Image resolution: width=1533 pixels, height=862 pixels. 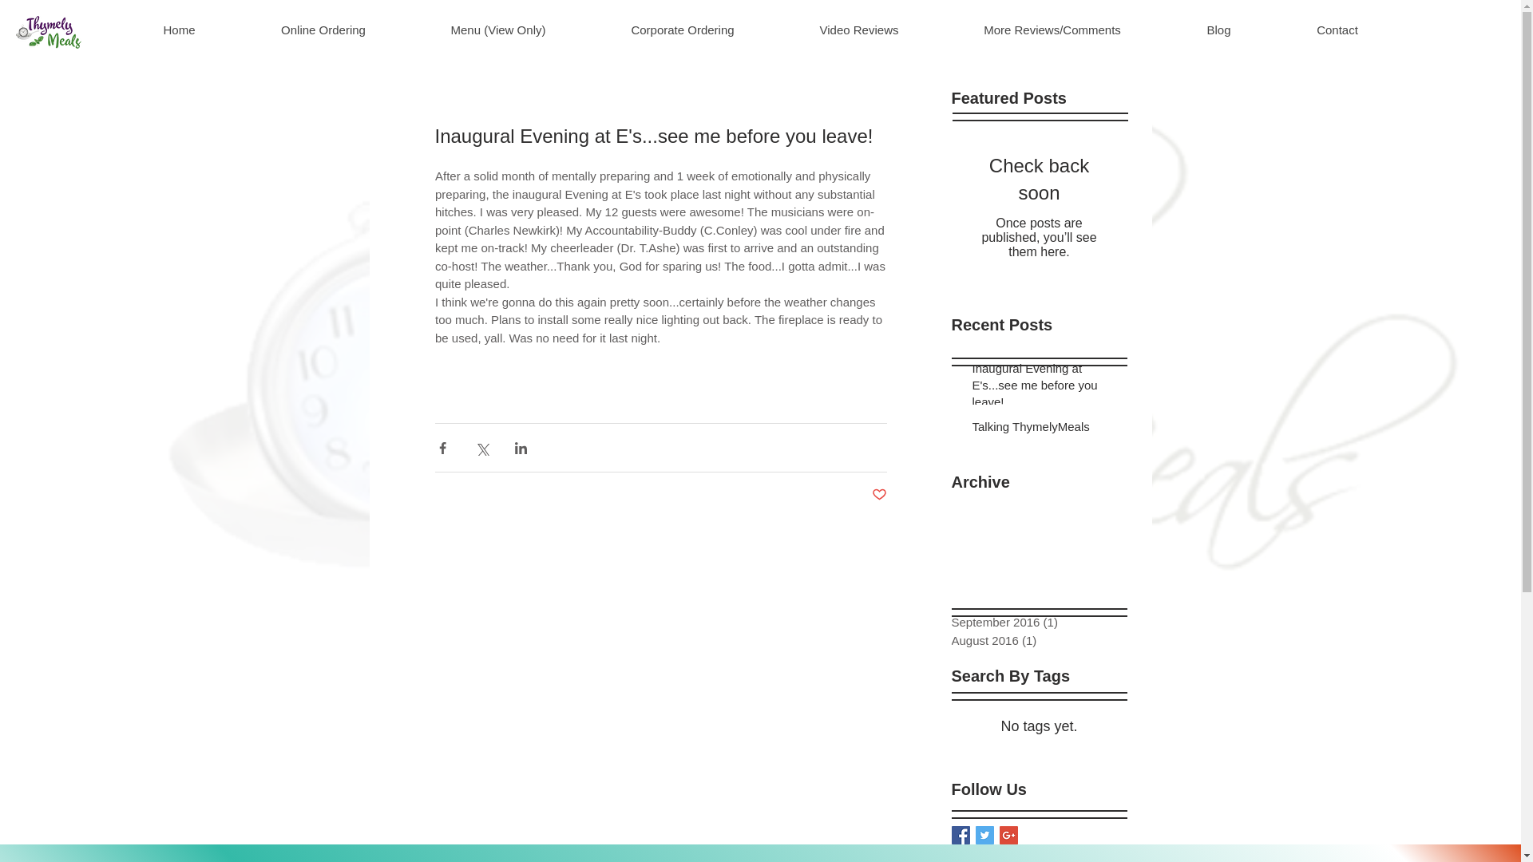 What do you see at coordinates (880, 495) in the screenshot?
I see `Post not marked as liked` at bounding box center [880, 495].